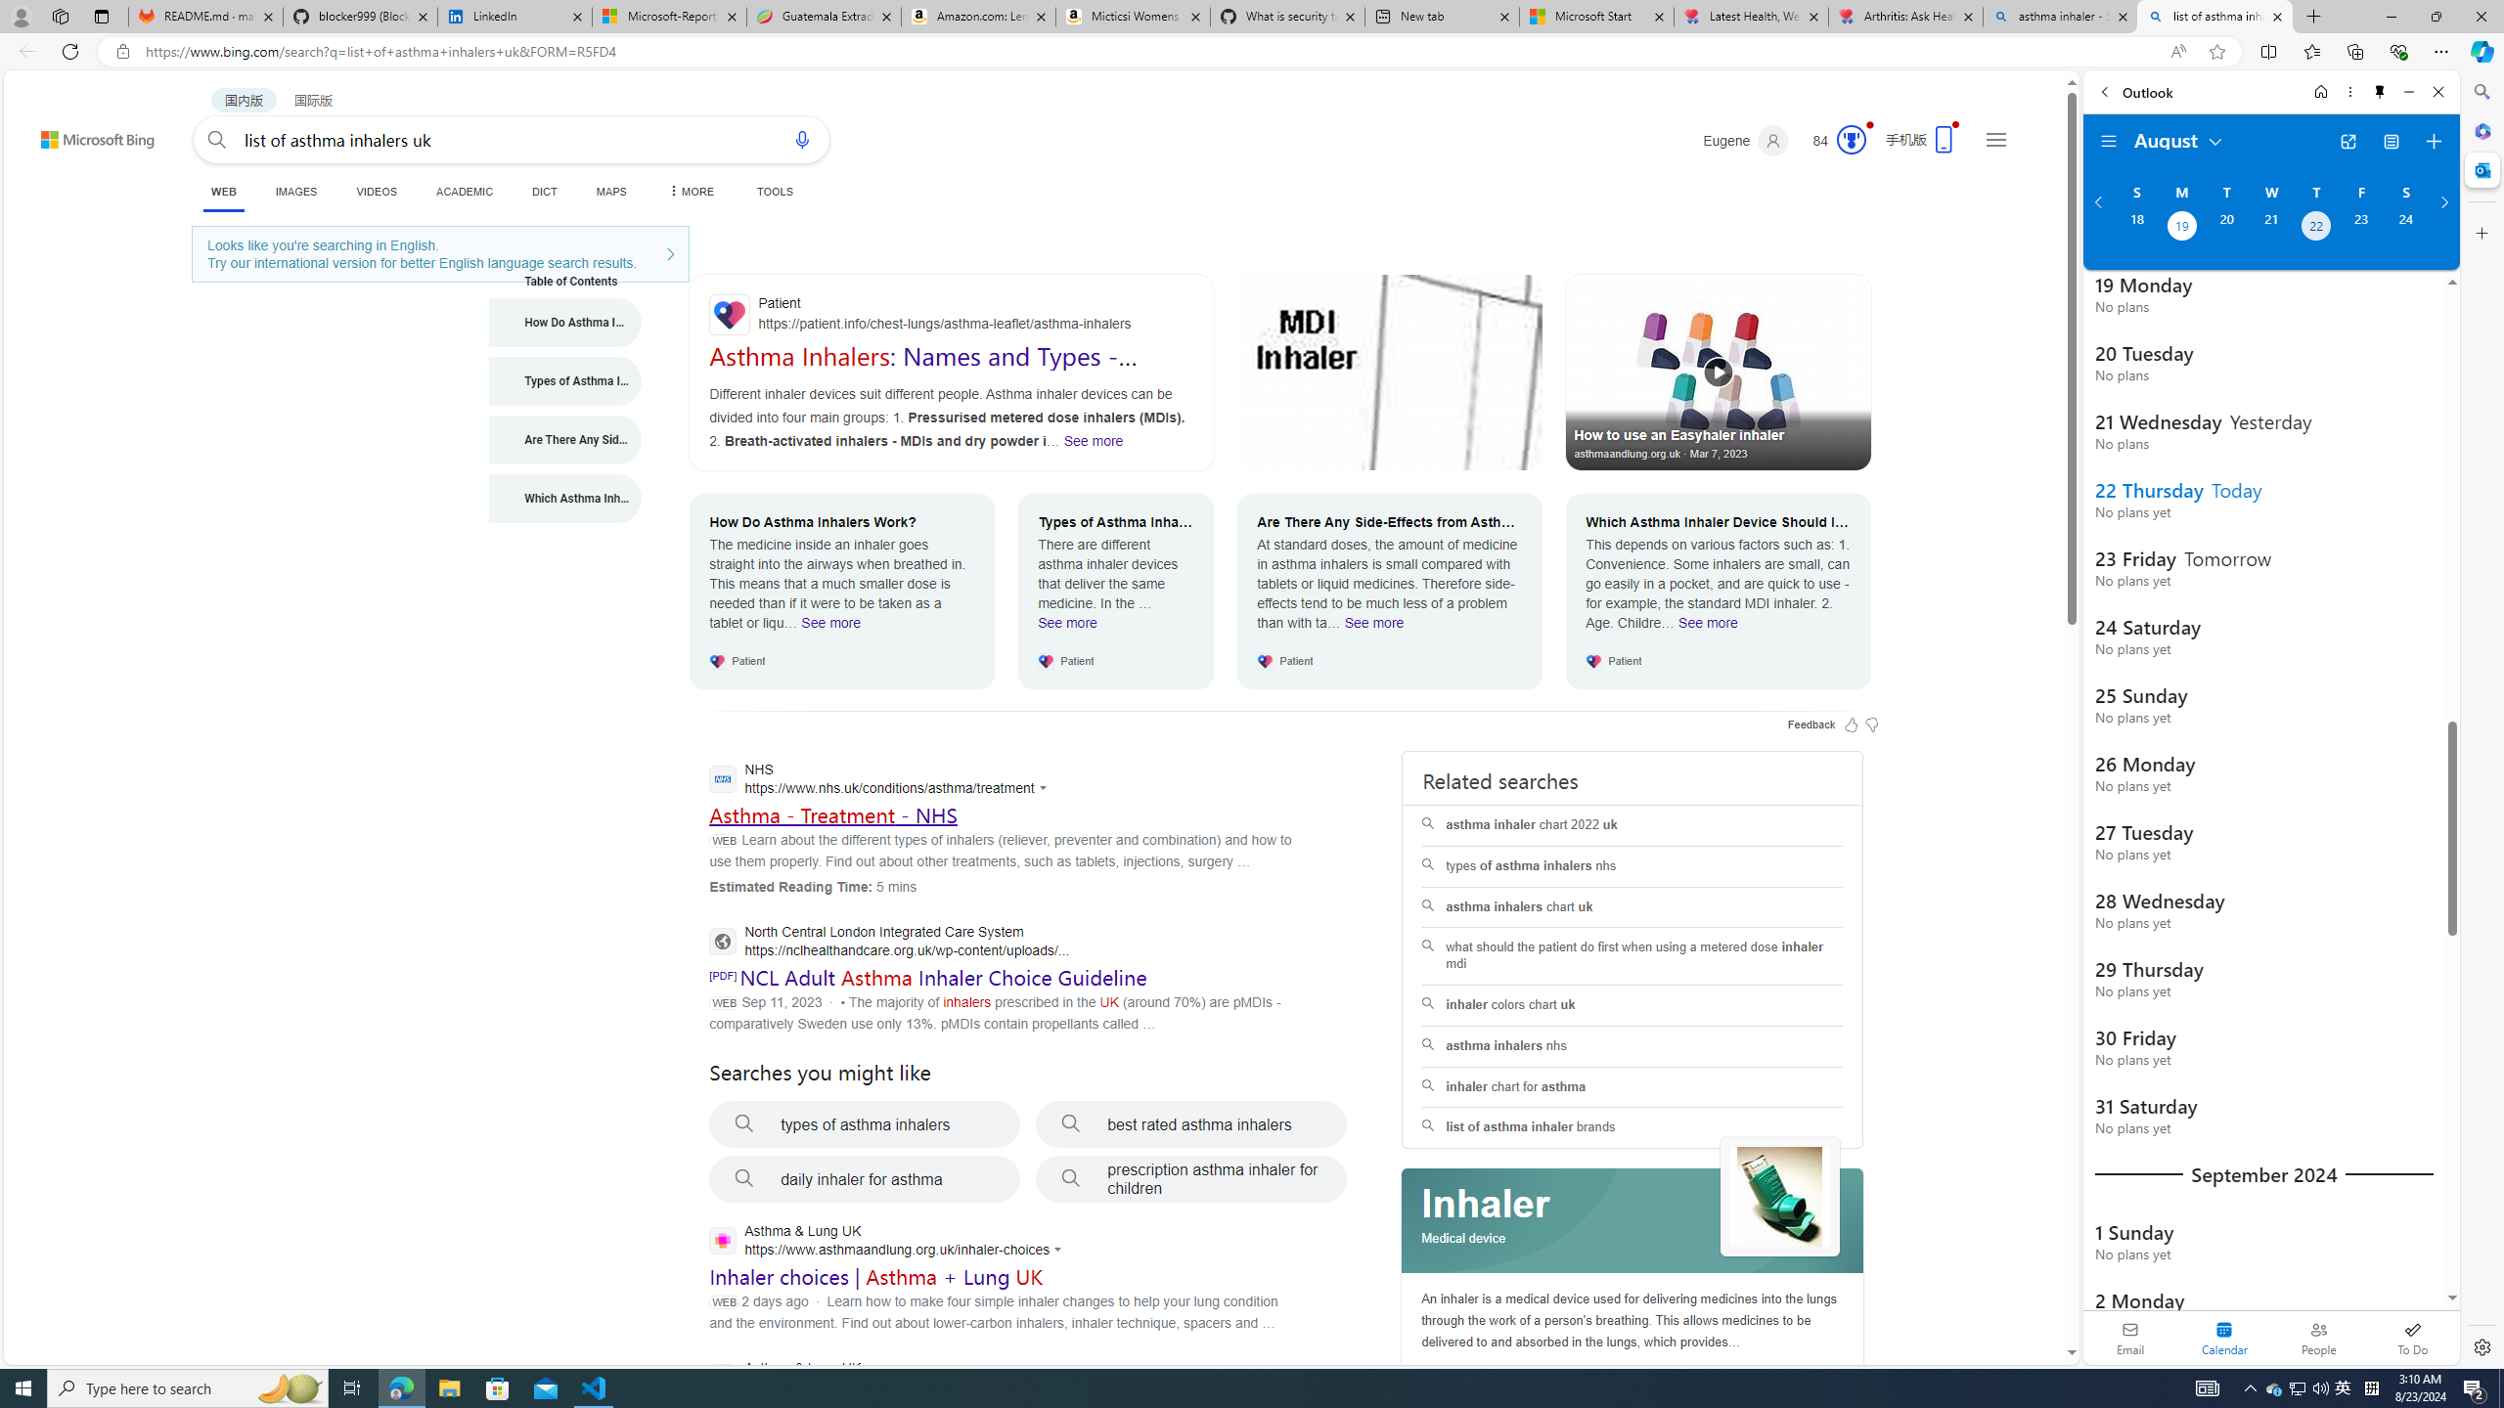  Describe the element at coordinates (2225, 228) in the screenshot. I see `Tuesday, August 20, 2024. ` at that location.